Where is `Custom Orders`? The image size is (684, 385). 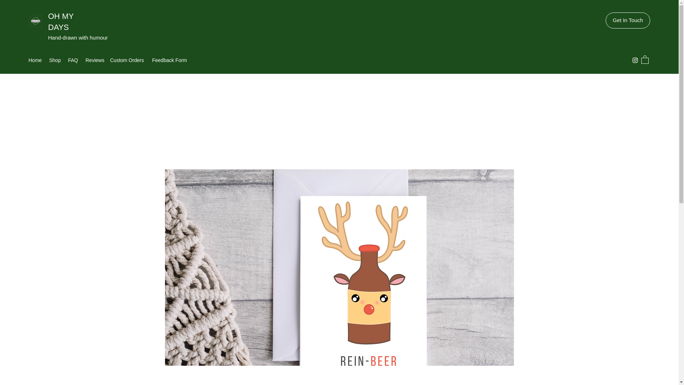 Custom Orders is located at coordinates (128, 60).